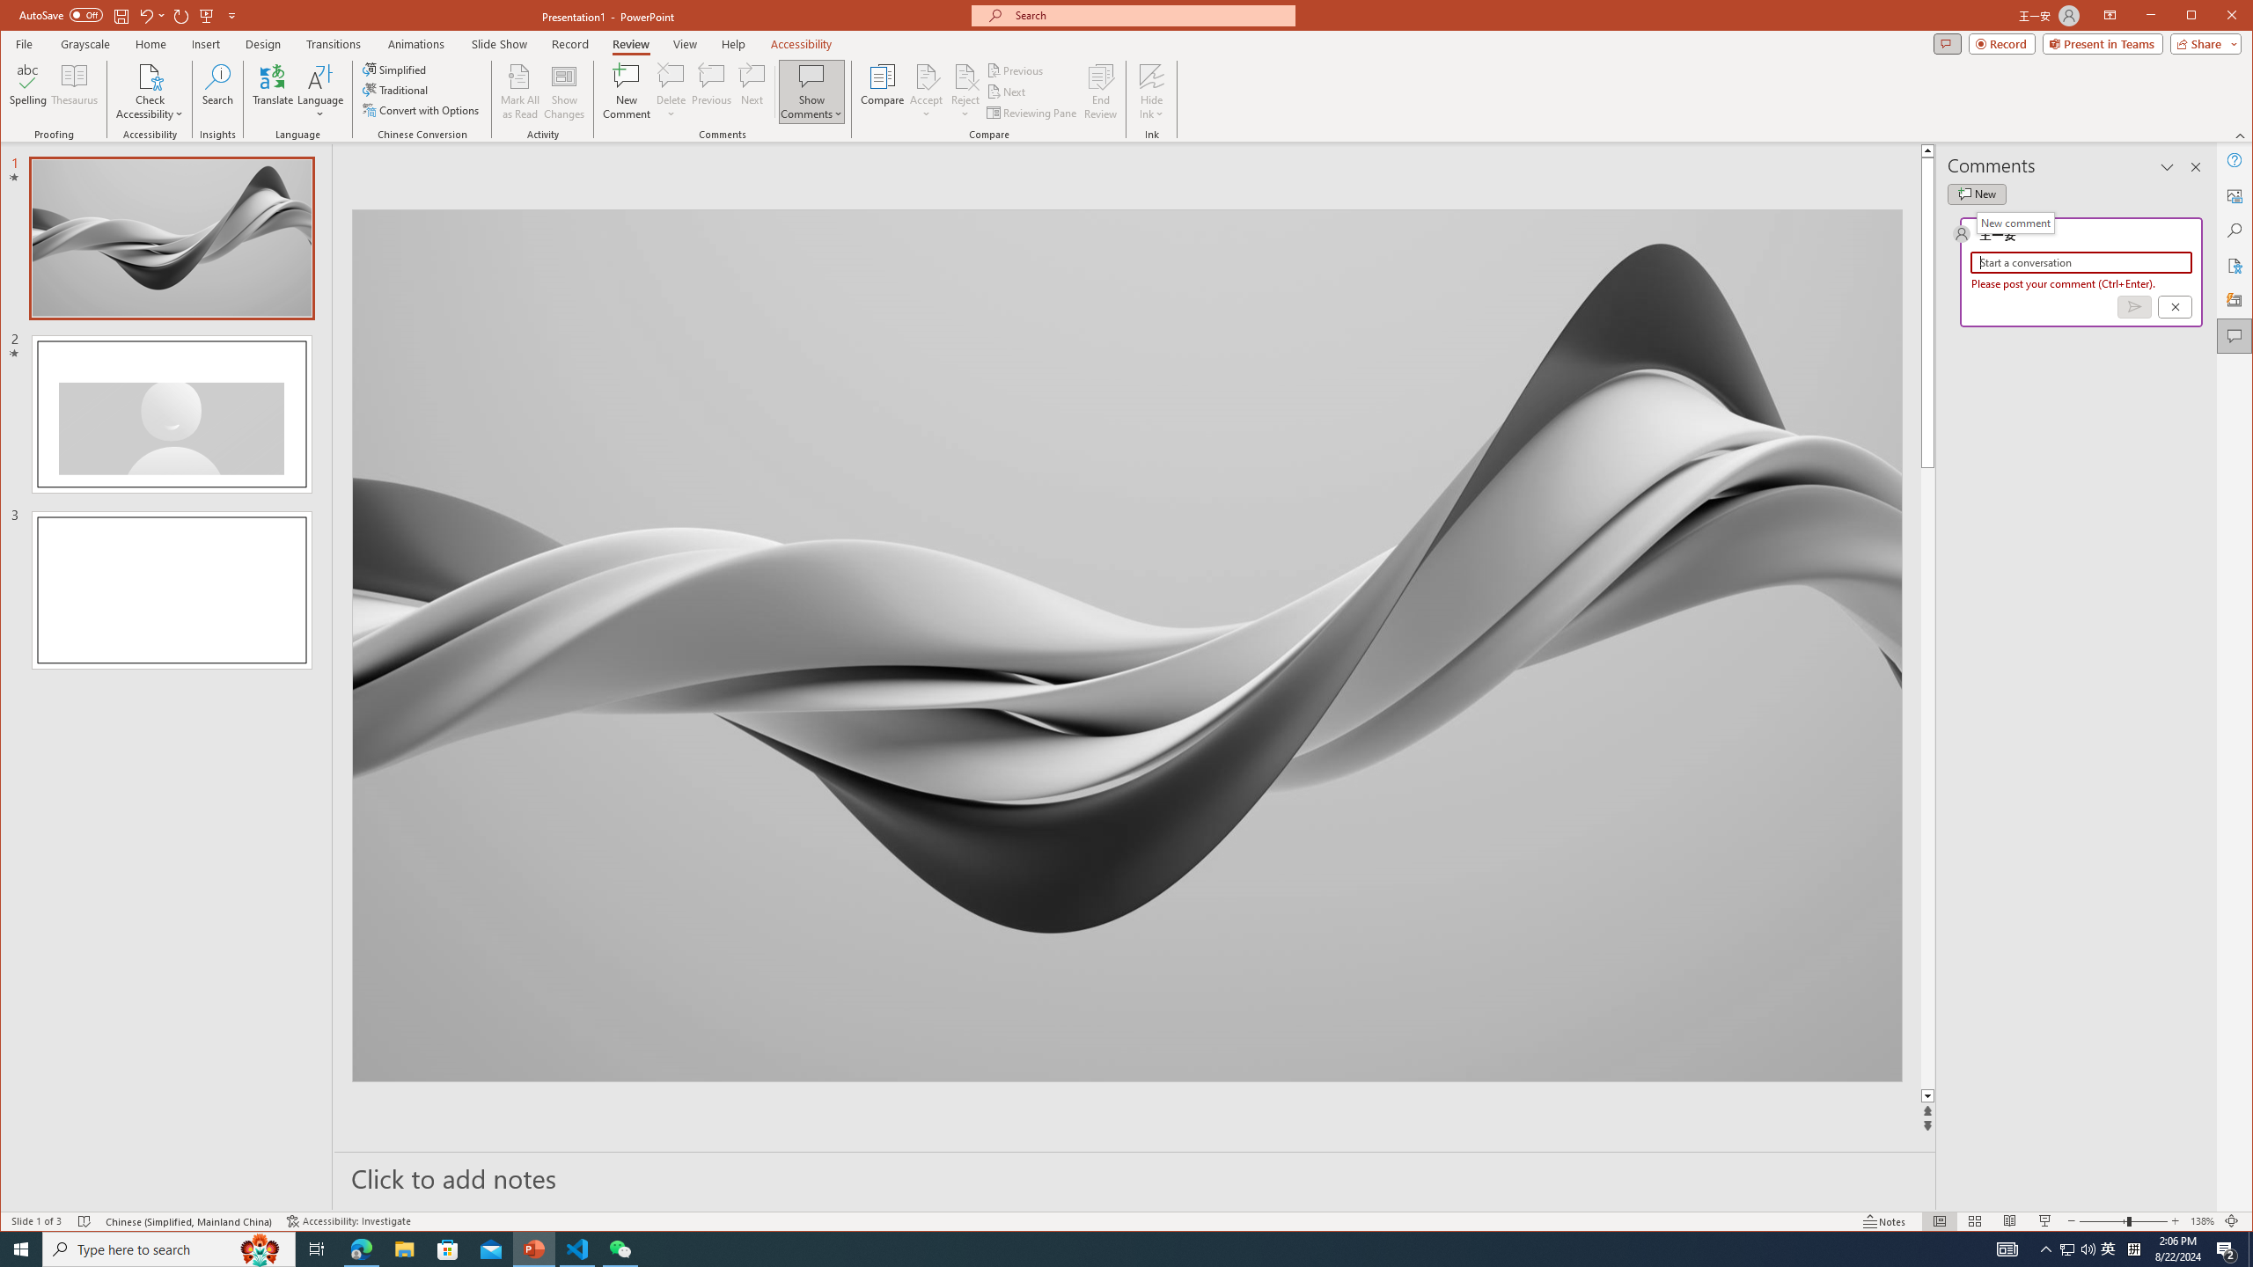 This screenshot has width=2253, height=1267. Describe the element at coordinates (2202, 43) in the screenshot. I see `Share` at that location.